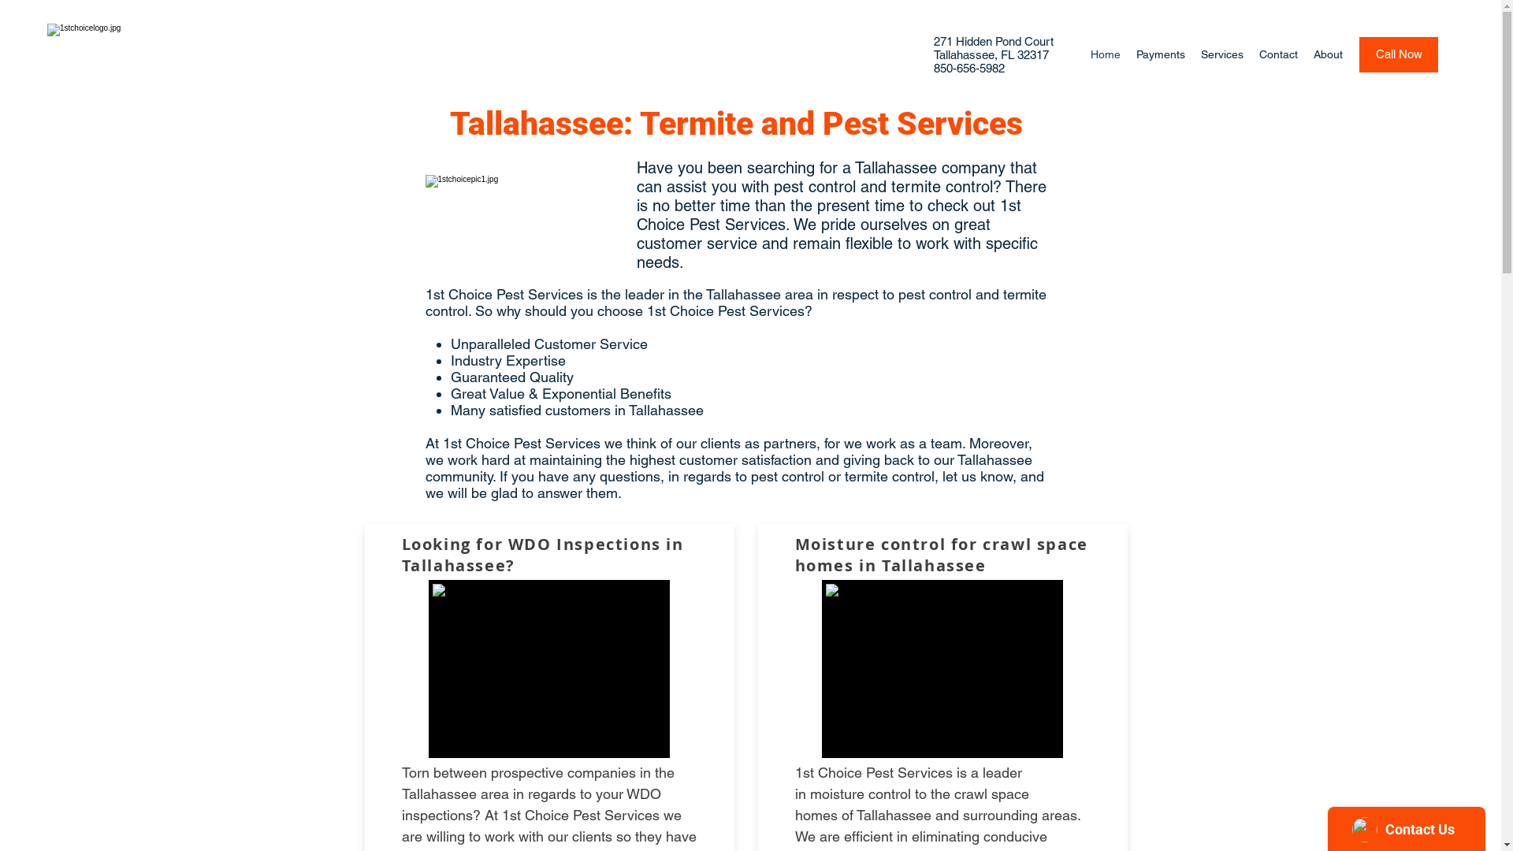  I want to click on Contact, so click(1278, 54).